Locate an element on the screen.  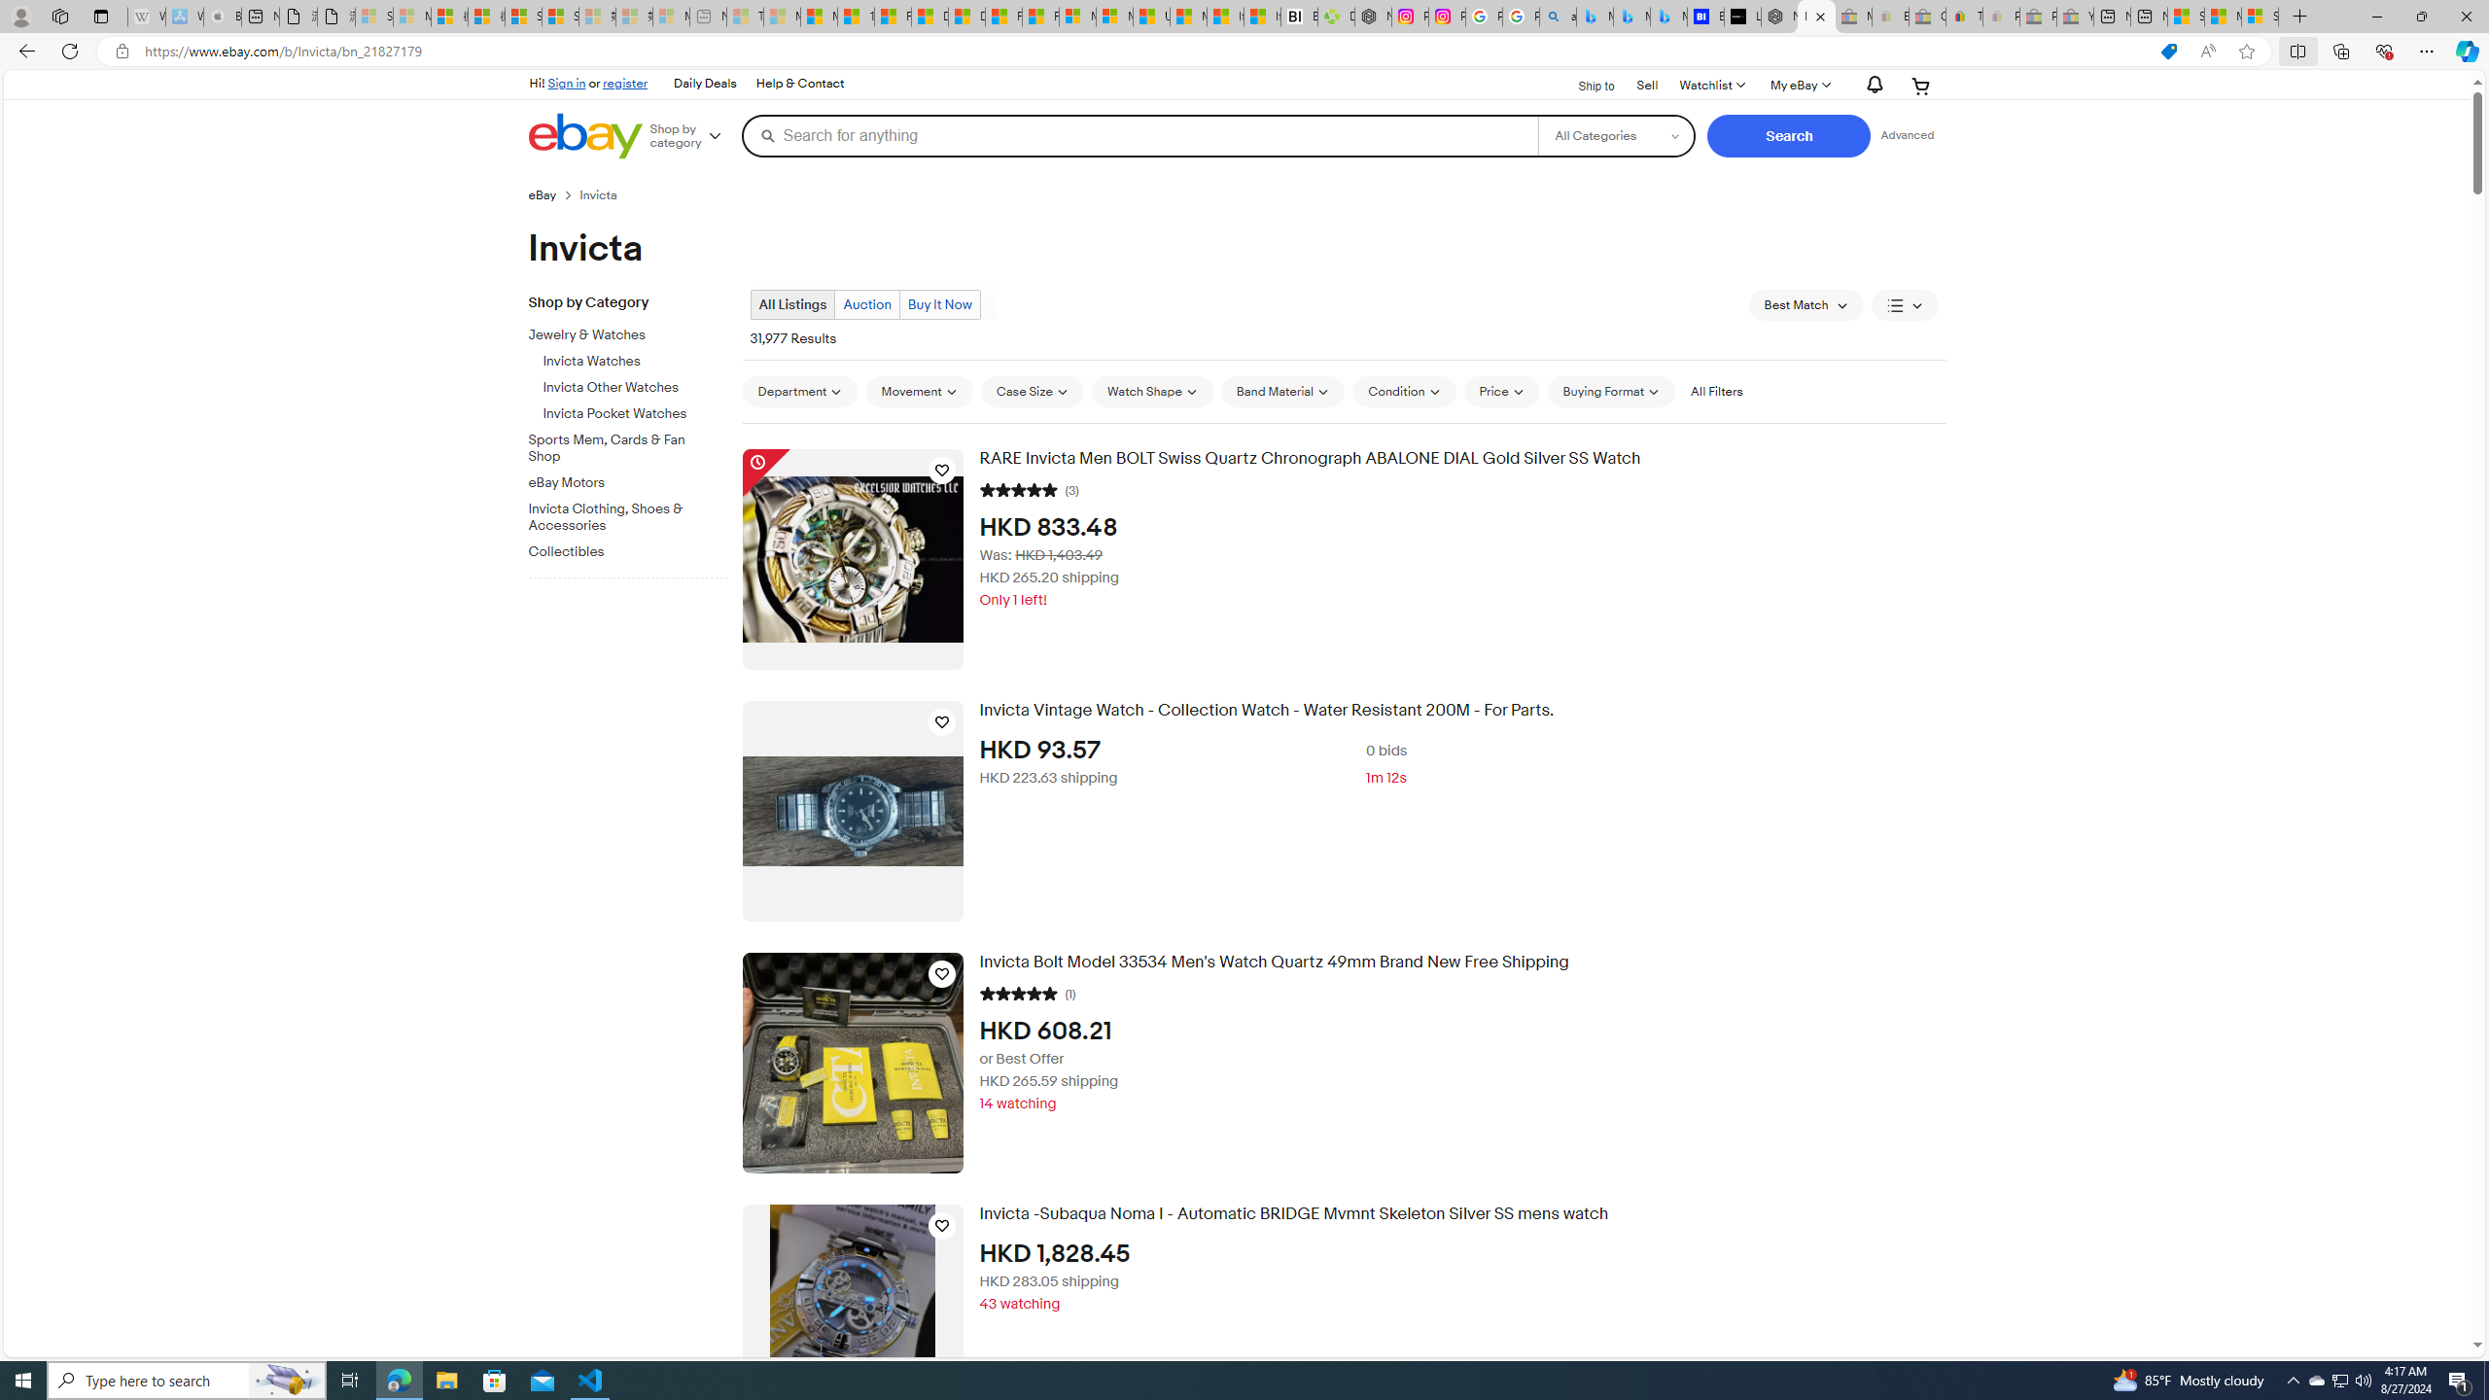
Sign in to your Microsoft account - Sleeping is located at coordinates (373, 17).